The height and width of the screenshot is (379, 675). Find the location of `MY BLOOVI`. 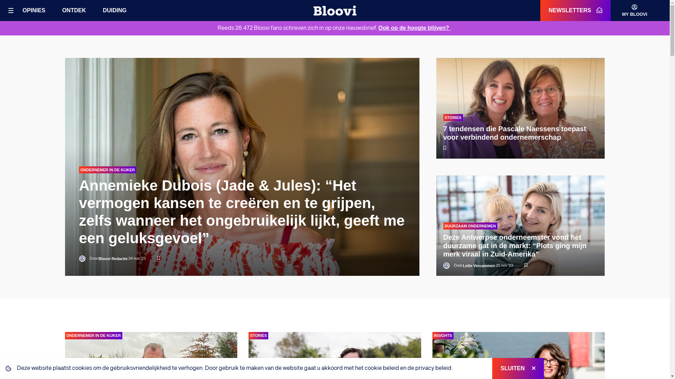

MY BLOOVI is located at coordinates (629, 11).